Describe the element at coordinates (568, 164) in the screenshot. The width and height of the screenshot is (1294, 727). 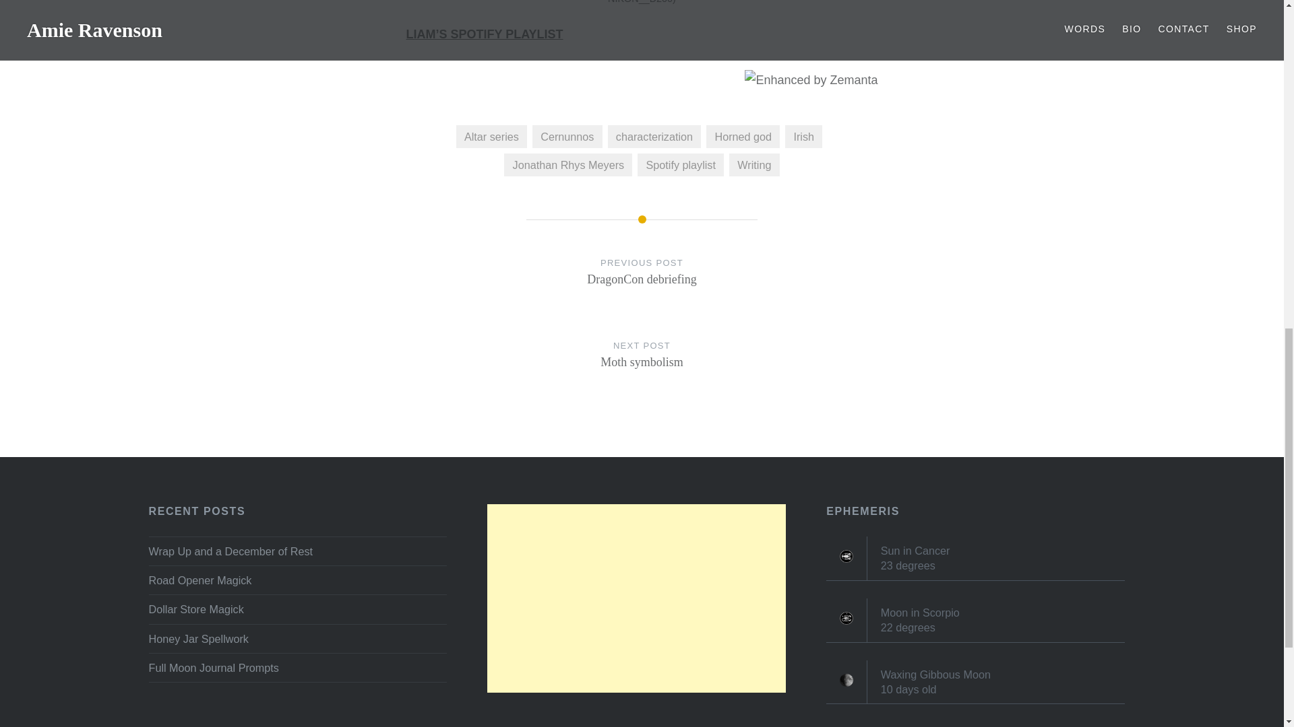
I see `Jonathan Rhys Meyers` at that location.